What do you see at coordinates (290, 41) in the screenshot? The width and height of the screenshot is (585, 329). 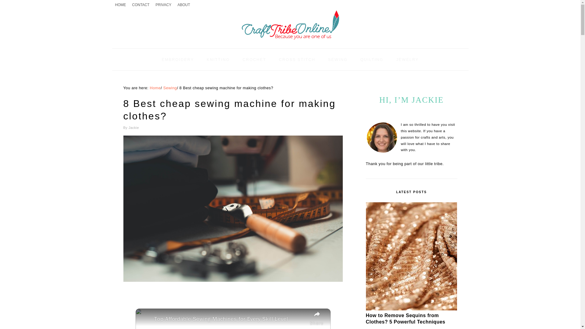 I see `CraftTribeOnline.com` at bounding box center [290, 41].